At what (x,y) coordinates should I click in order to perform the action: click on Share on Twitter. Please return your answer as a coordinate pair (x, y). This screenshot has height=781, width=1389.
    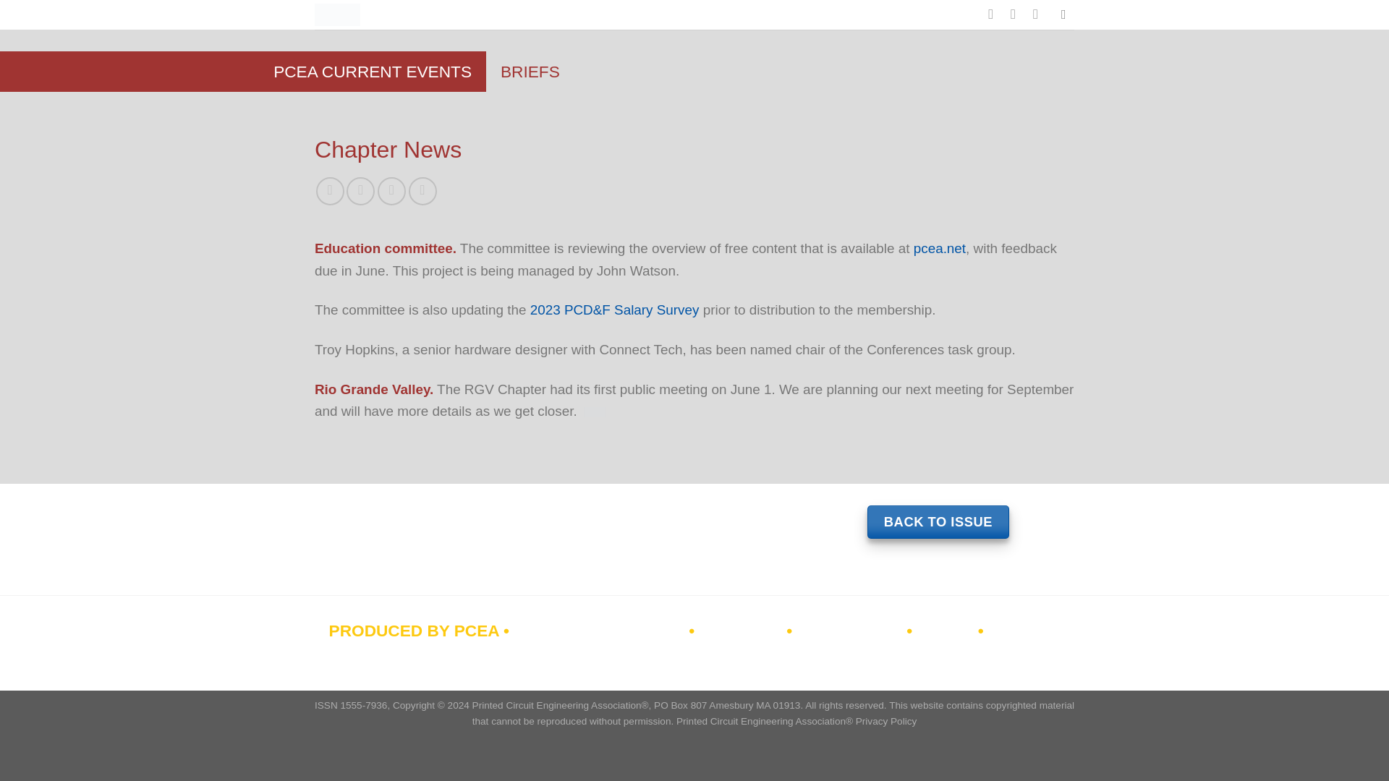
    Looking at the image, I should click on (360, 191).